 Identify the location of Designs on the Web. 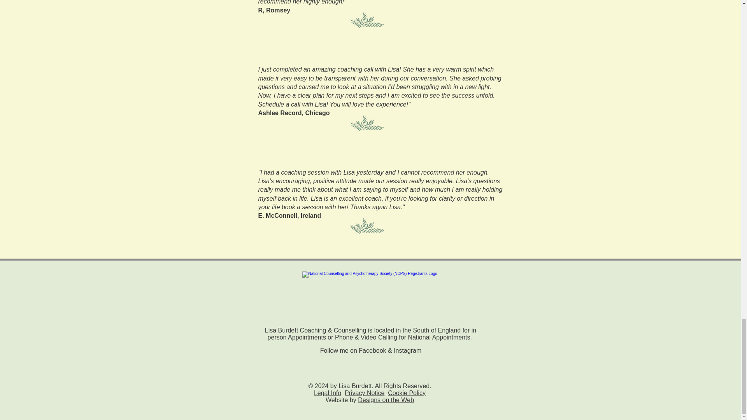
(386, 400).